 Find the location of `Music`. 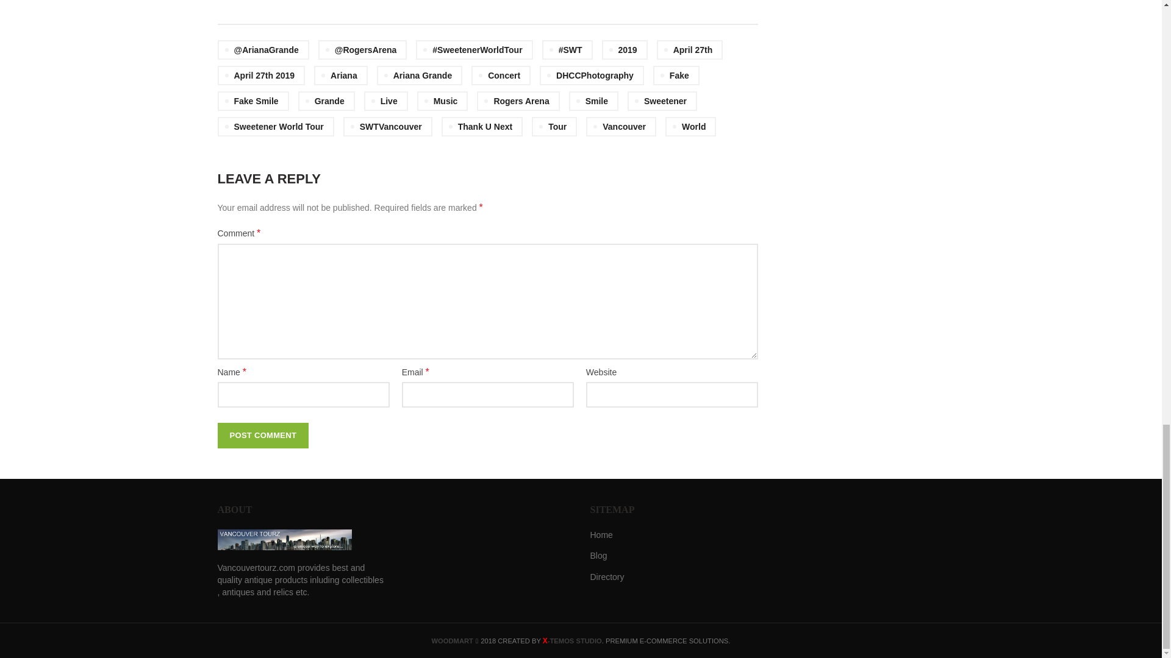

Music is located at coordinates (443, 101).